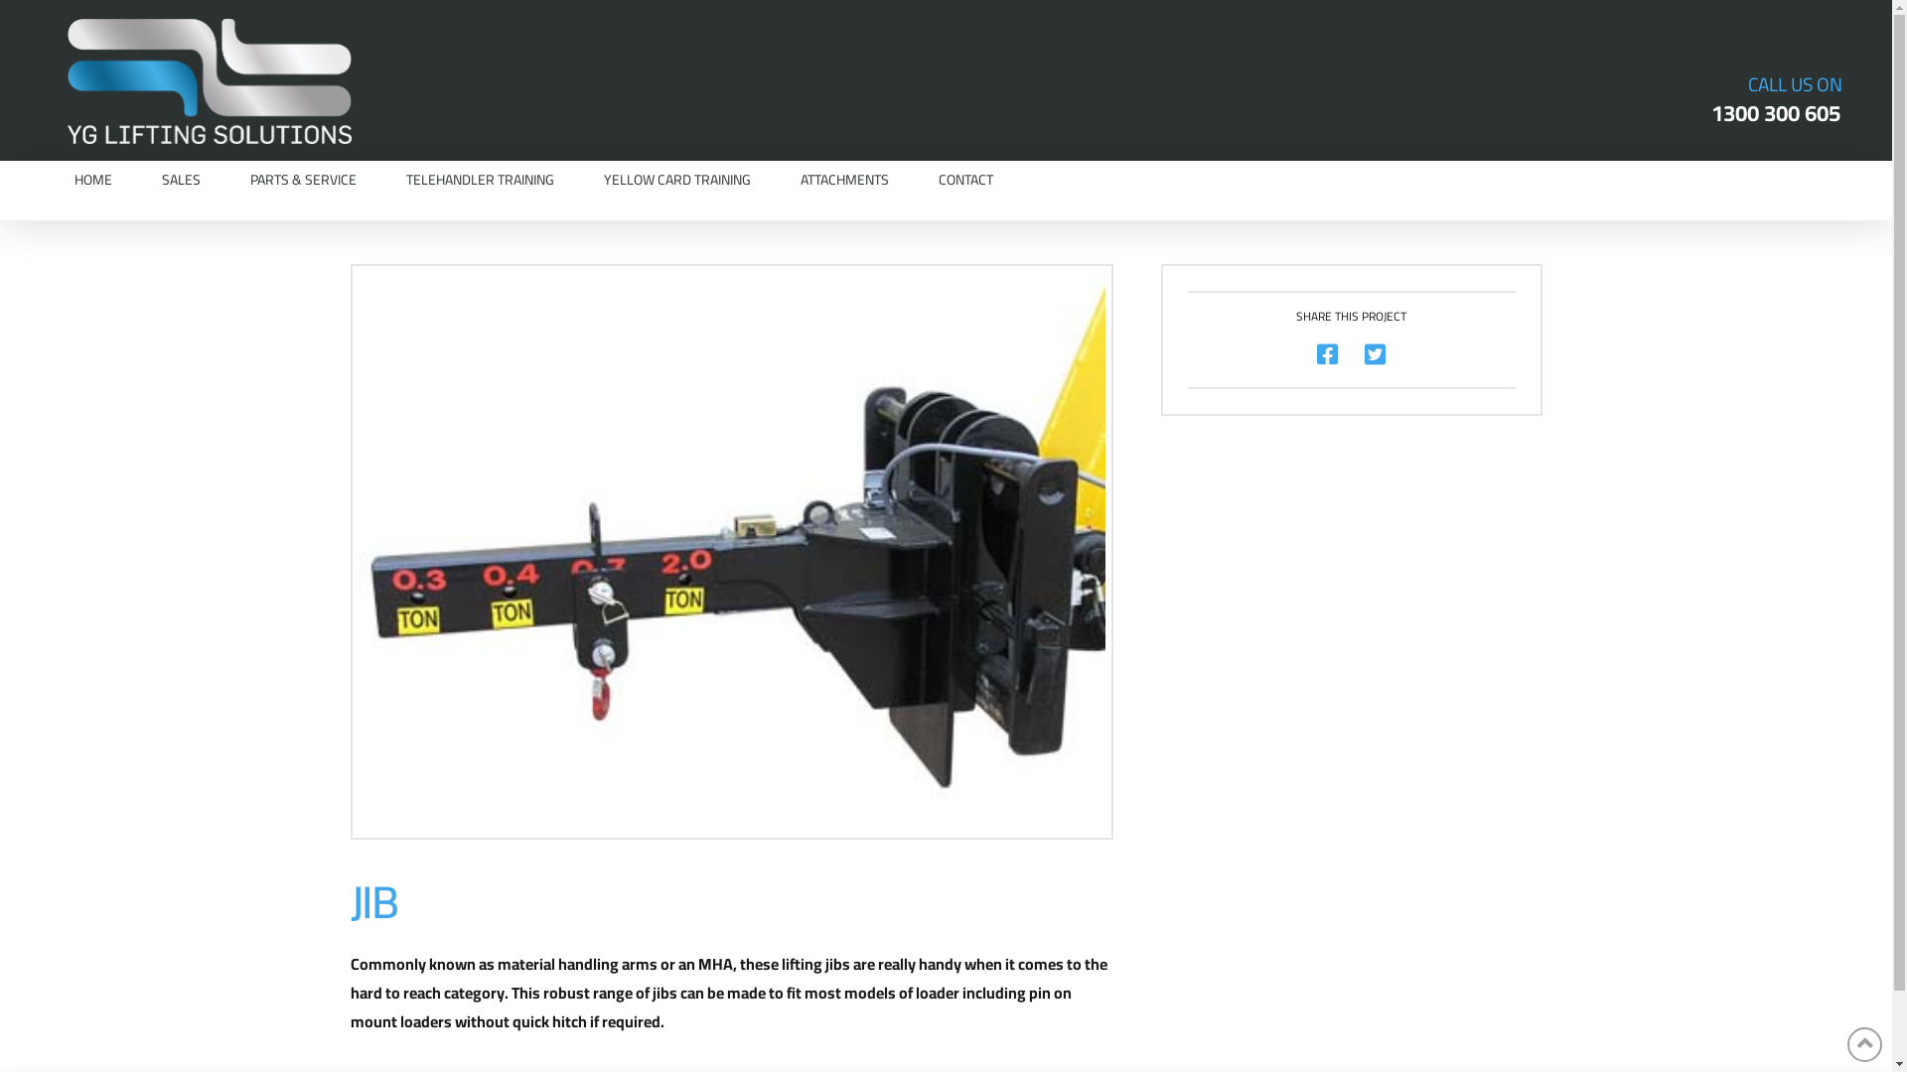 The image size is (1907, 1072). I want to click on PARTS & SERVICE, so click(304, 180).